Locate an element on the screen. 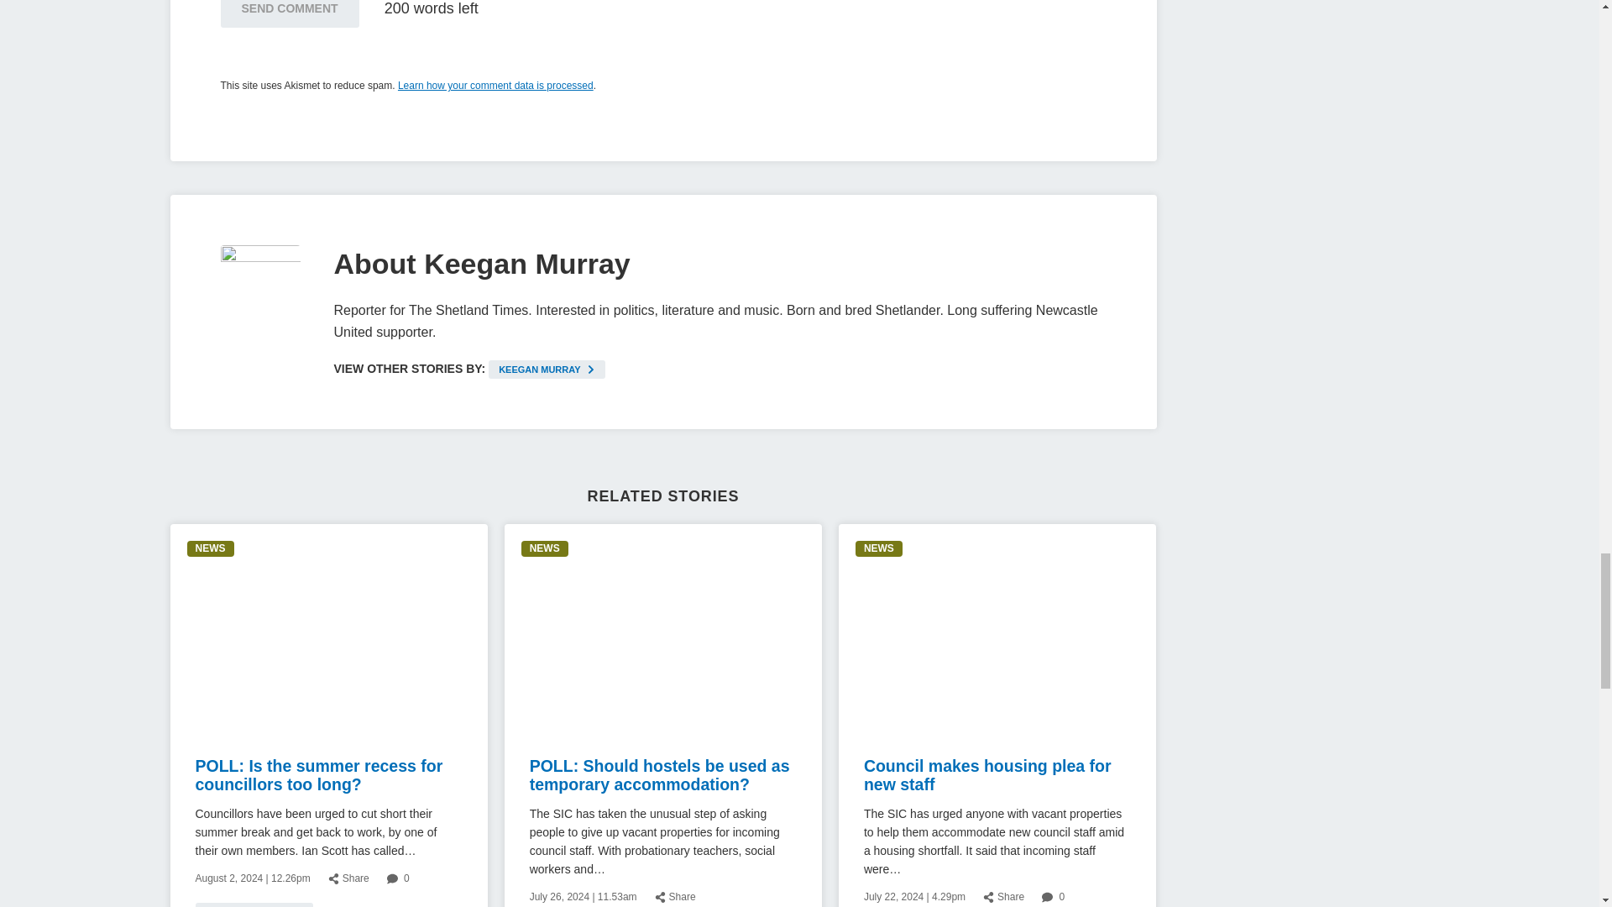  POLL: Is the summer recess for councillors too long? is located at coordinates (318, 774).